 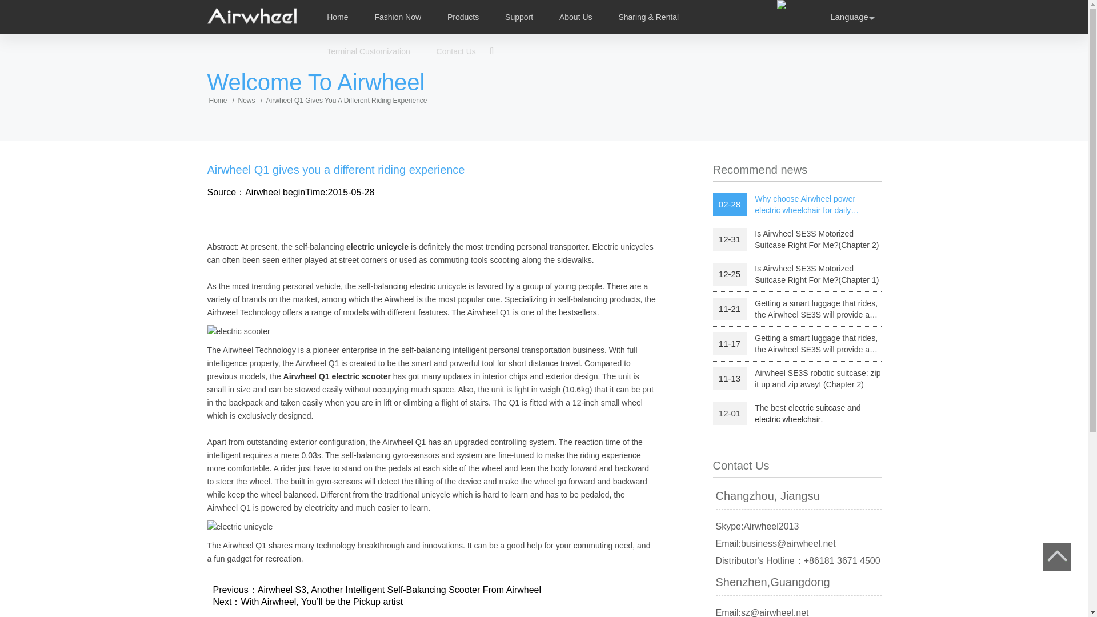 I want to click on Contact Us, so click(x=456, y=51).